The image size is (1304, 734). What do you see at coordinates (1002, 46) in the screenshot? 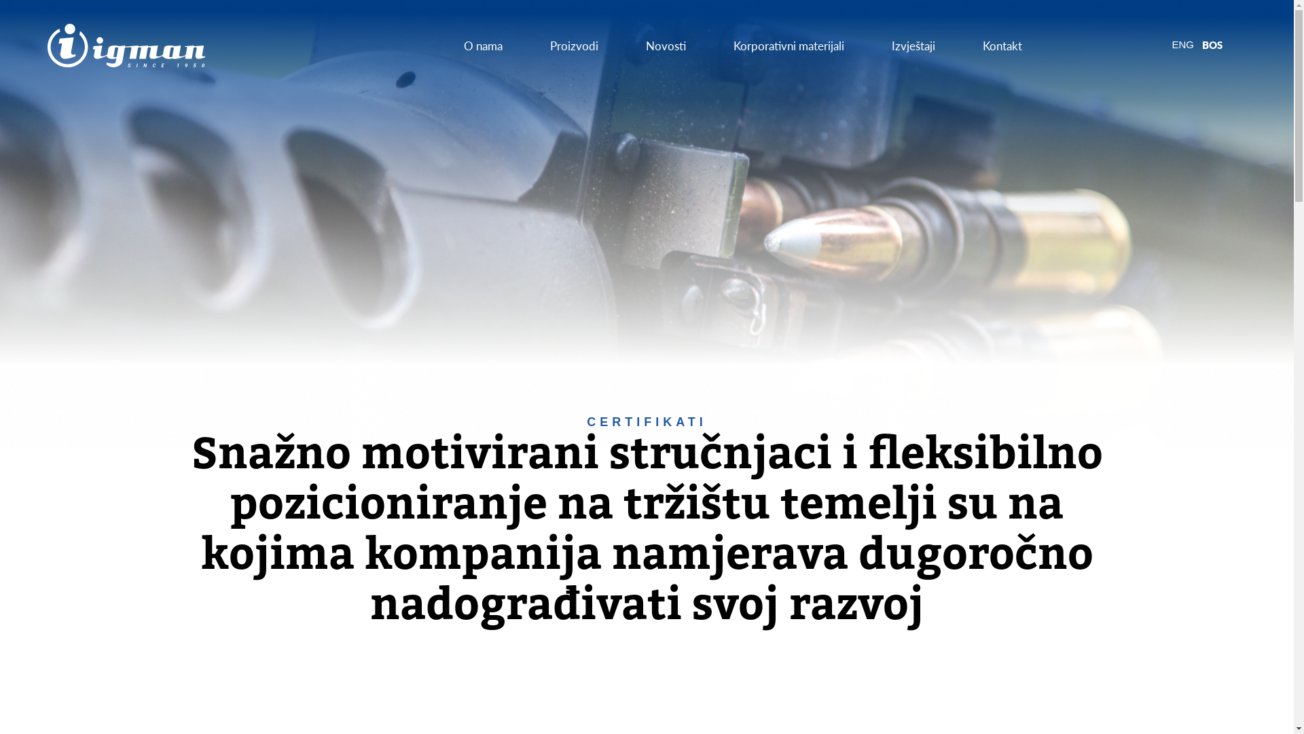
I see `Kontakt` at bounding box center [1002, 46].